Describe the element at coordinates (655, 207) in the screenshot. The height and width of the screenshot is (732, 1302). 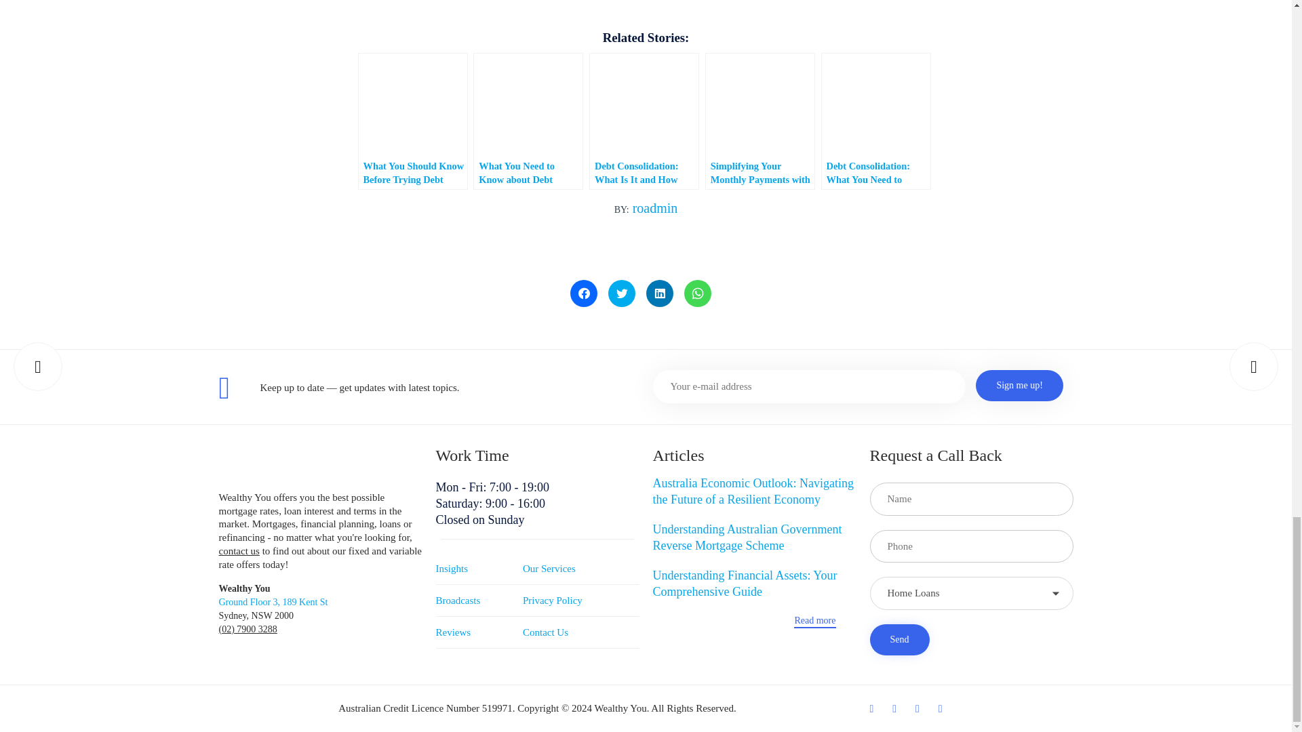
I see `Posts by roadmin` at that location.